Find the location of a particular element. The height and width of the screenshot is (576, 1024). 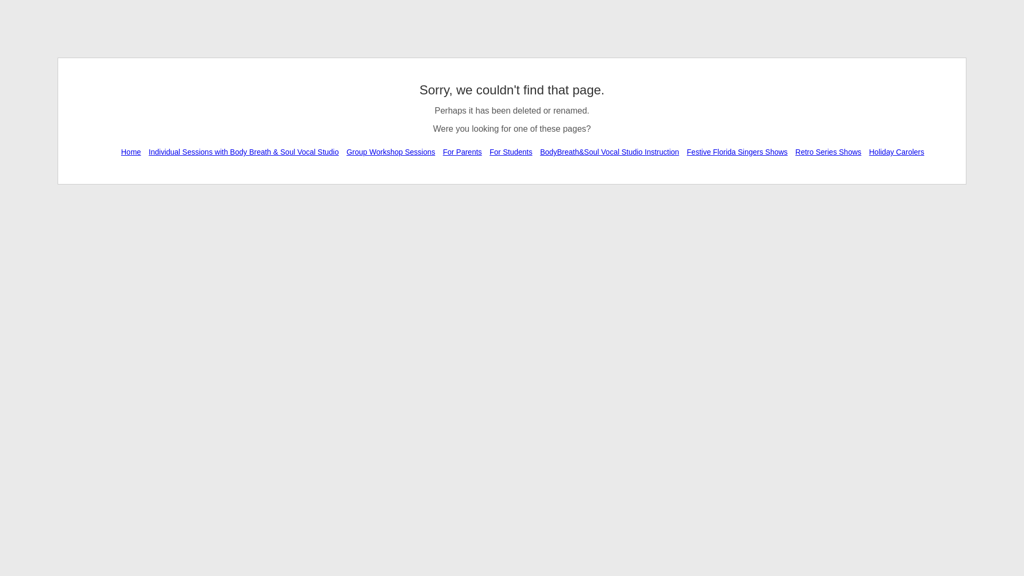

Holiday Carolers is located at coordinates (896, 151).